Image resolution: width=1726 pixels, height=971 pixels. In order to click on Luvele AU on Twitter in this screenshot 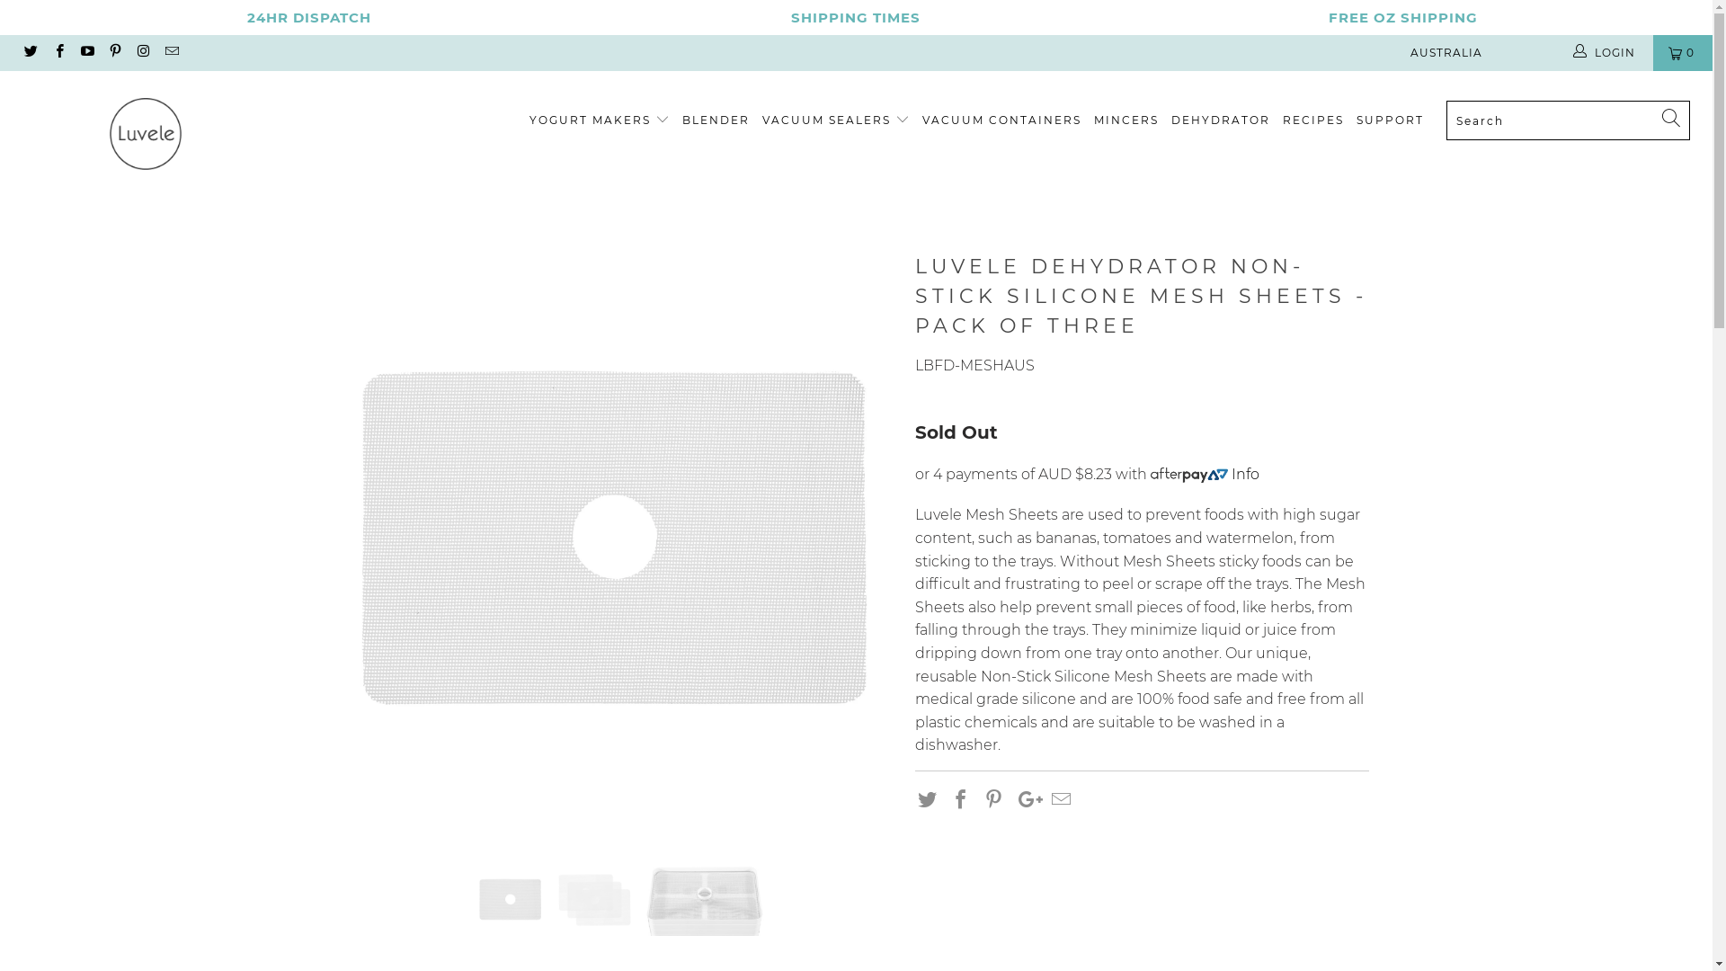, I will do `click(31, 52)`.